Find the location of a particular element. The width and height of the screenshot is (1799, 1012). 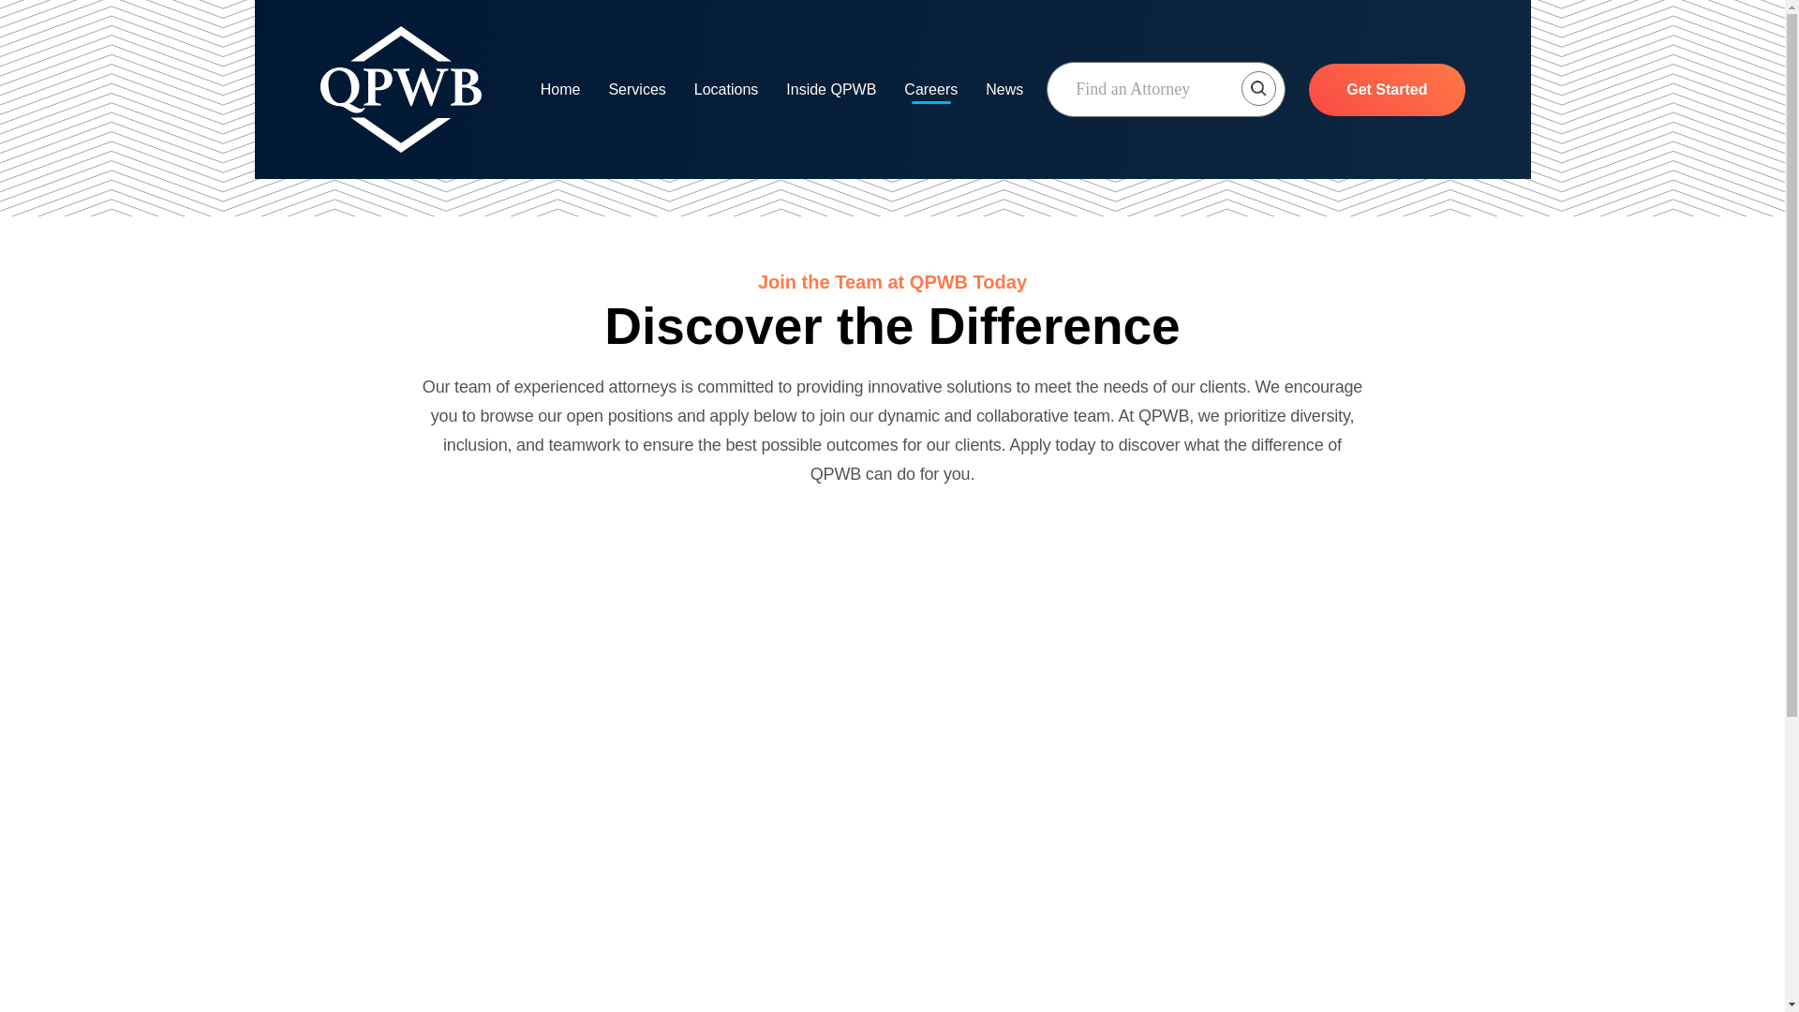

News is located at coordinates (1004, 90).